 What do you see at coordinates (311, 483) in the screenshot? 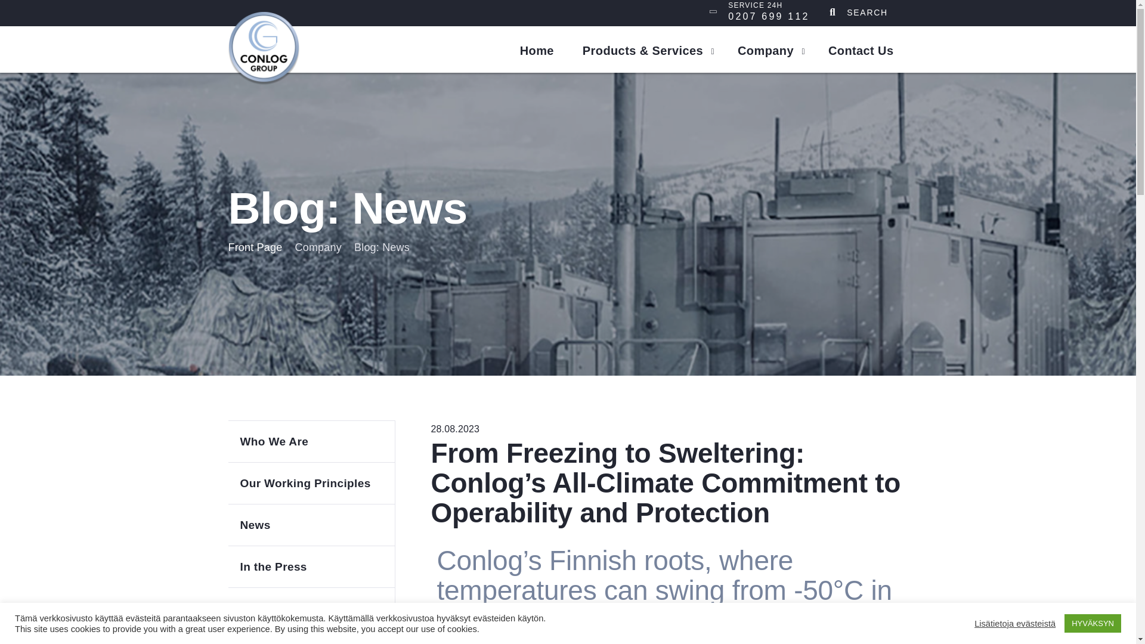
I see `News` at bounding box center [311, 483].